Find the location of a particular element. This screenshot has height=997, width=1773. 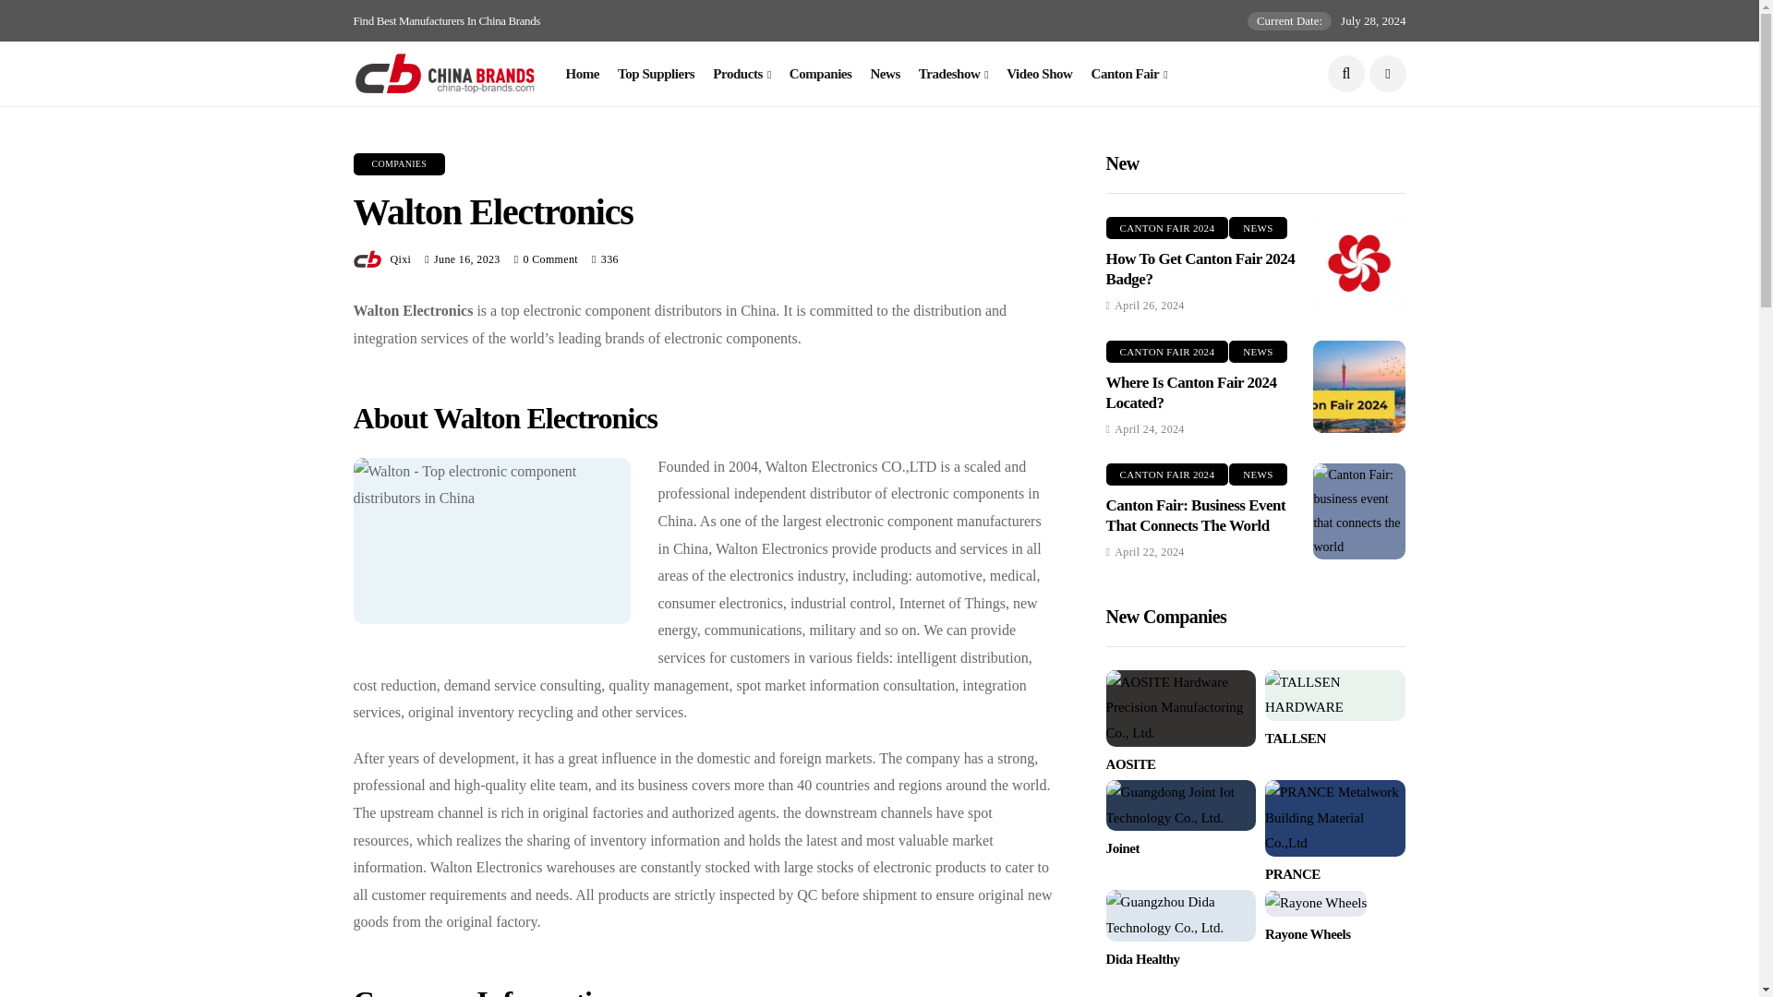

Video Show is located at coordinates (1040, 74).